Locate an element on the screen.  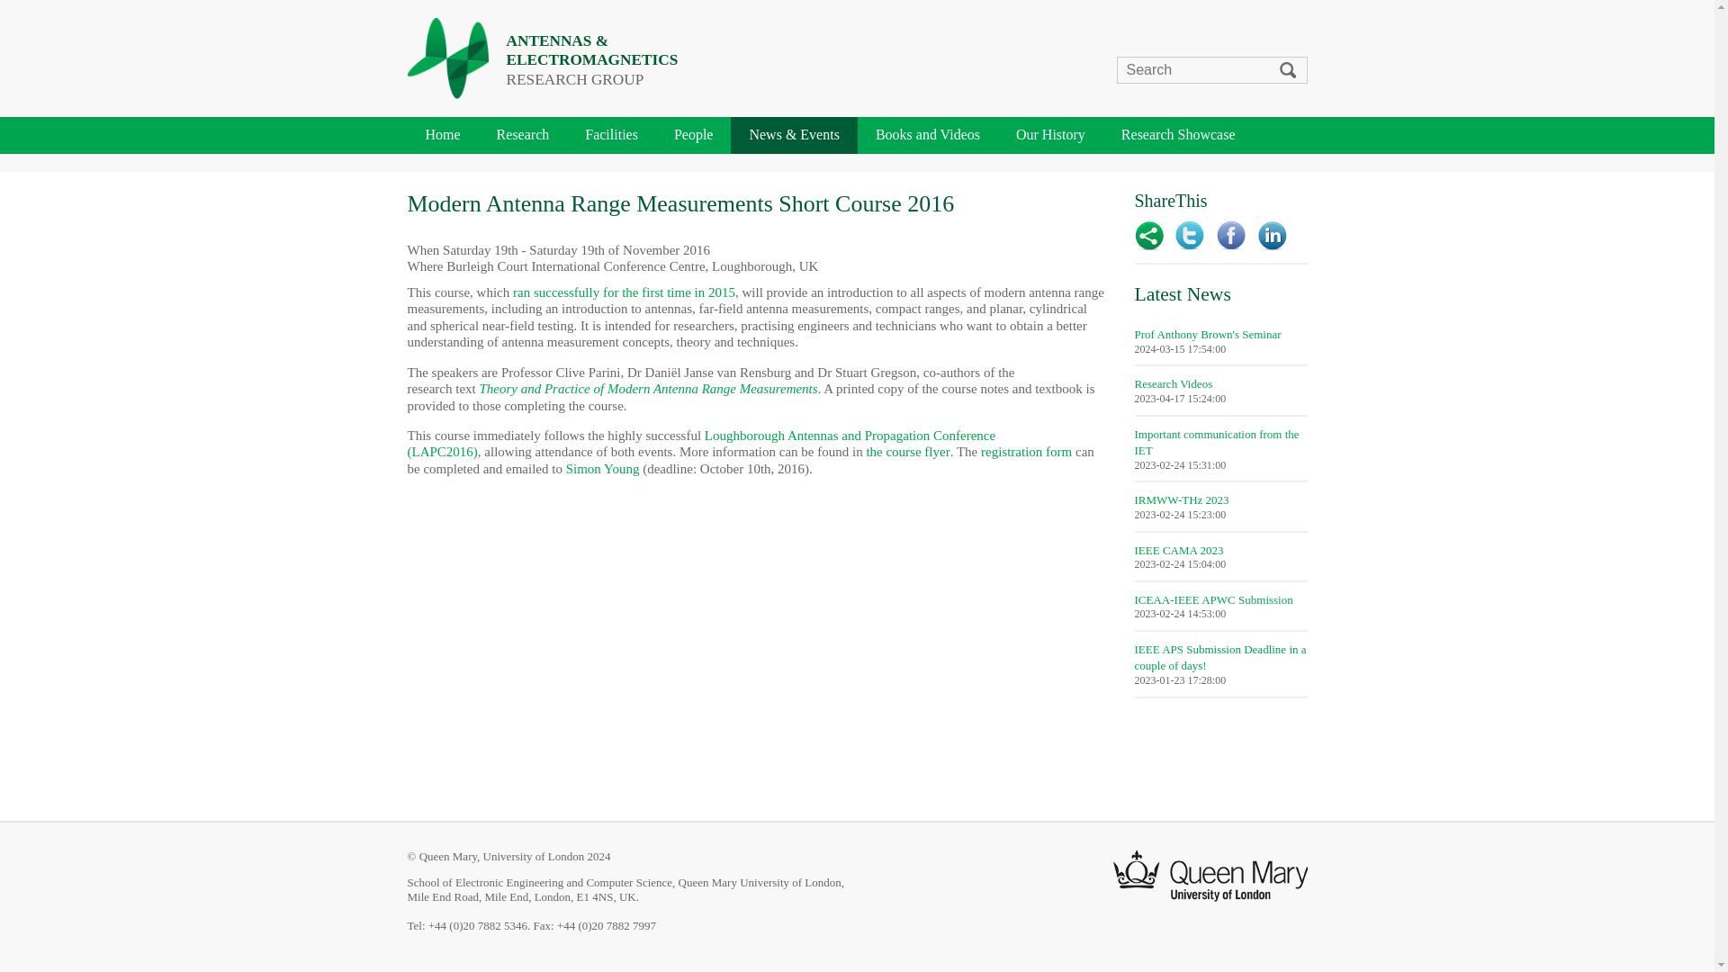
Research is located at coordinates (523, 135).